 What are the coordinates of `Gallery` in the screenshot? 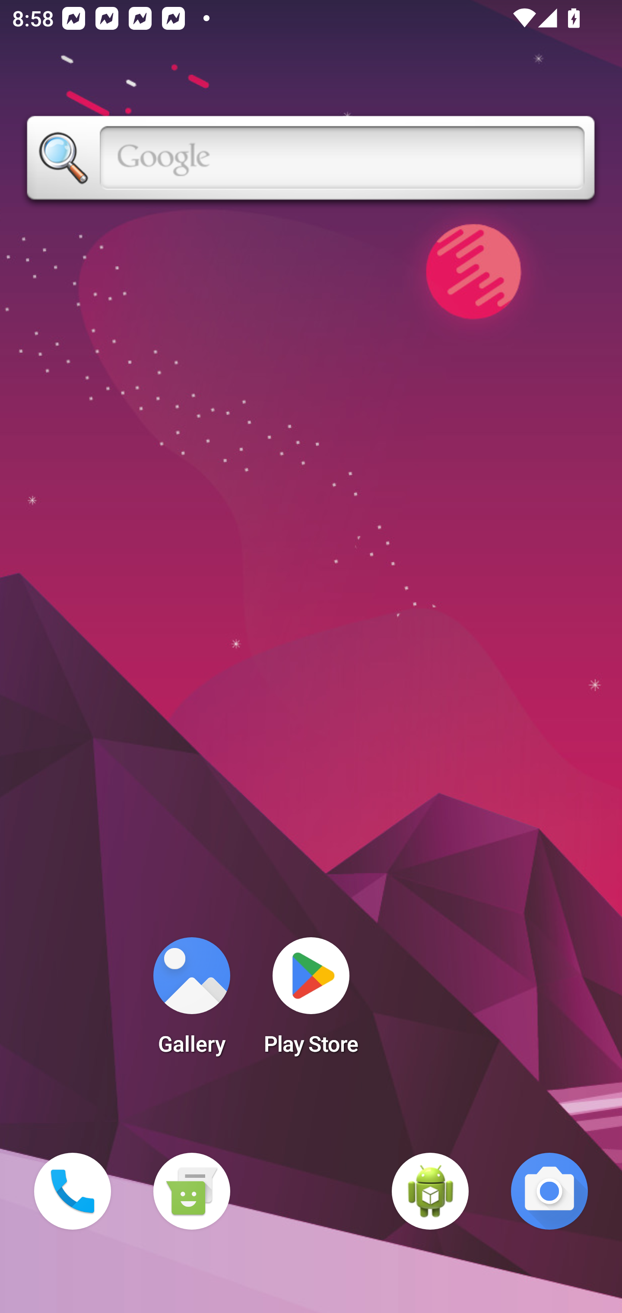 It's located at (191, 1001).